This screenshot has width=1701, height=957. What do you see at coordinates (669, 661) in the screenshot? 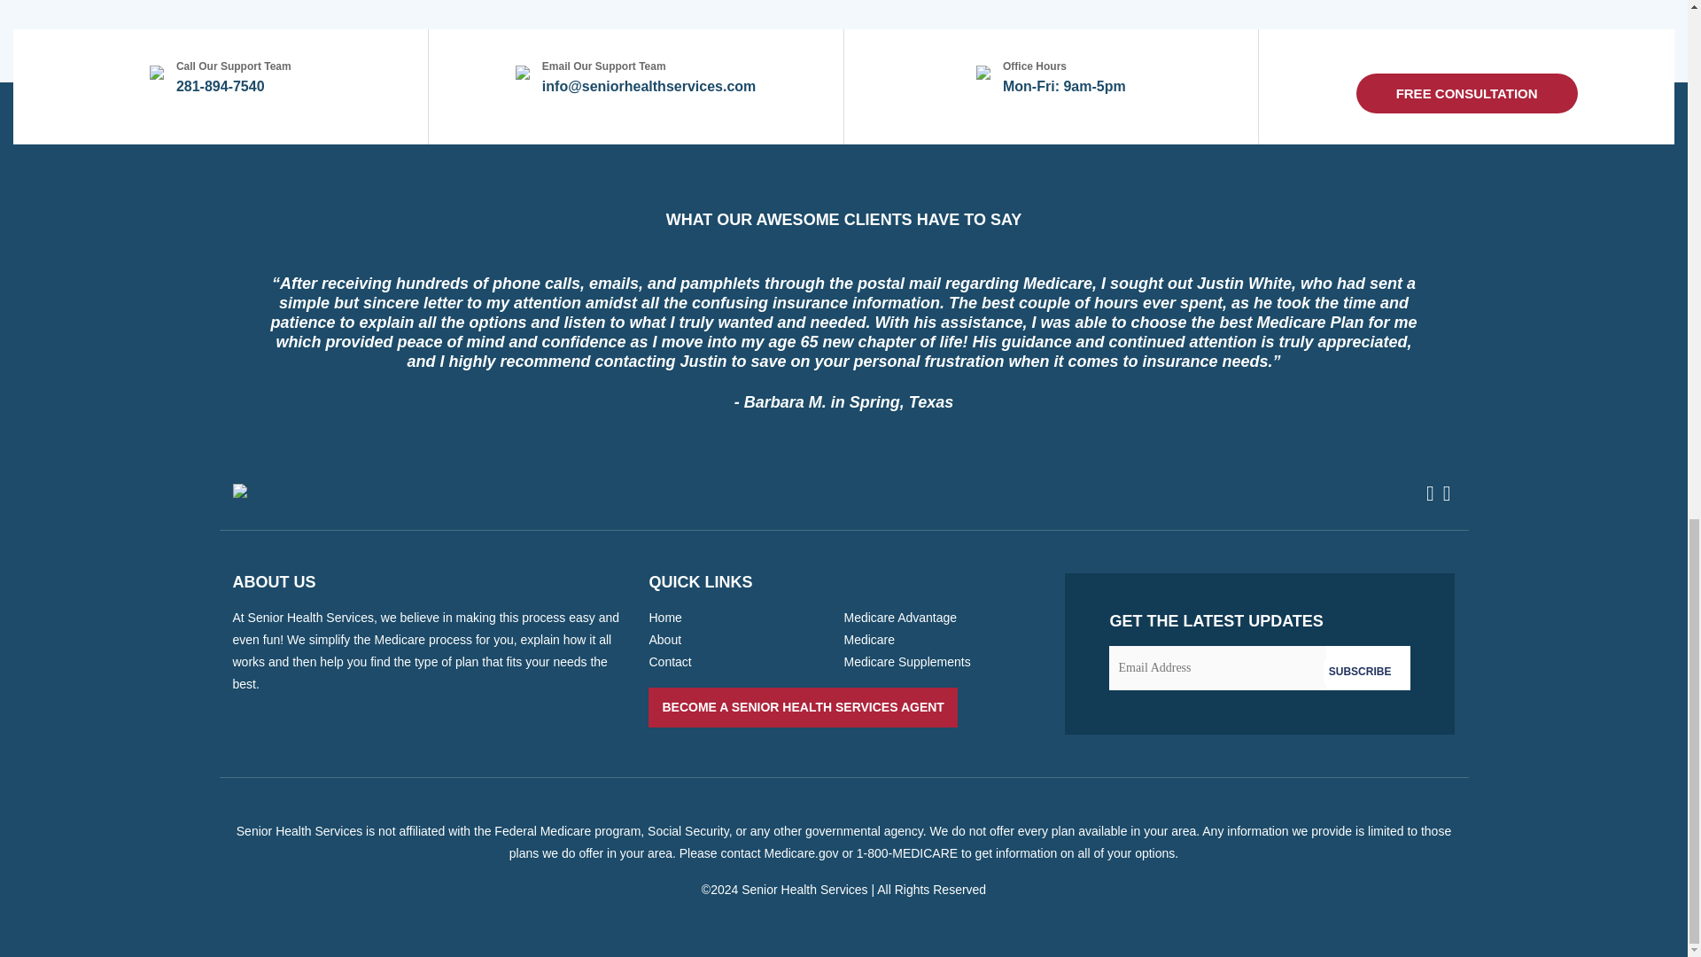
I see `Contact` at bounding box center [669, 661].